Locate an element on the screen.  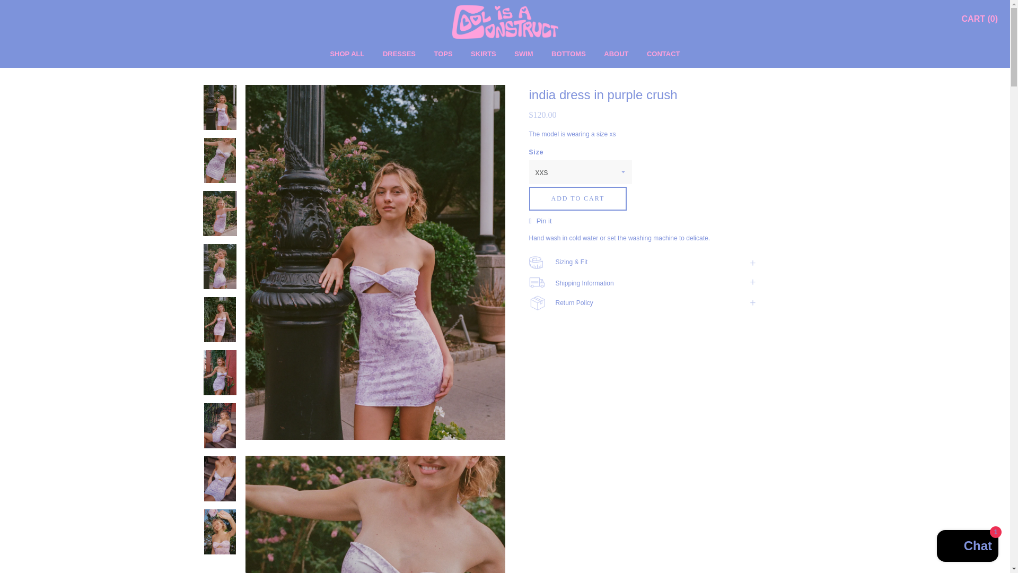
CONTACT is located at coordinates (663, 54).